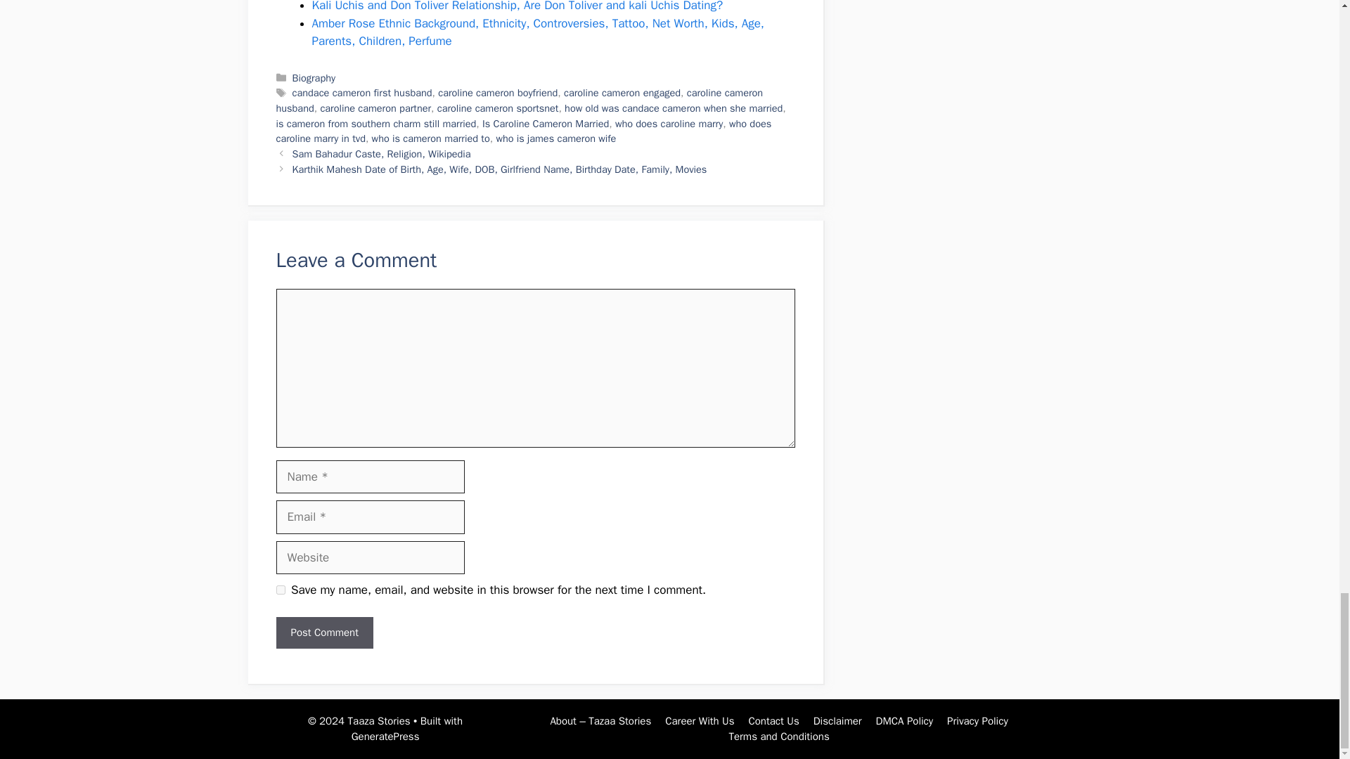 The width and height of the screenshot is (1350, 759). I want to click on caroline cameron engaged, so click(622, 93).